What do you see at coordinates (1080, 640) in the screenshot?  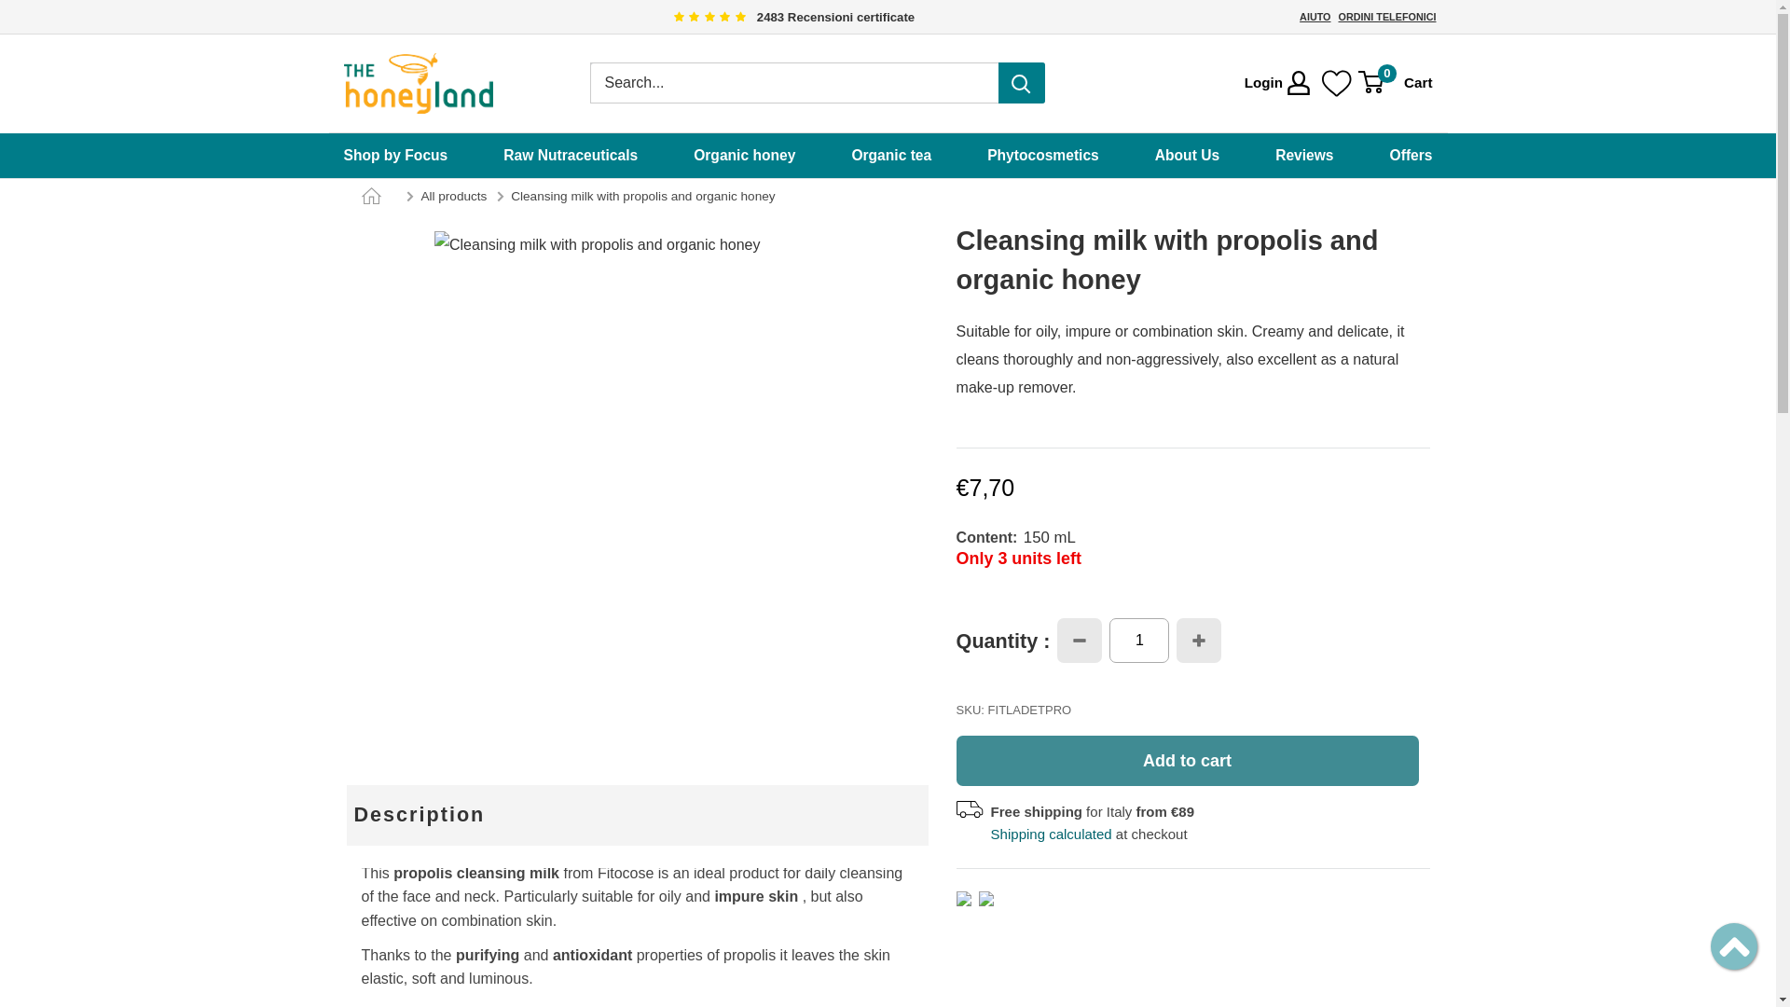 I see `Decrease quantity by 1` at bounding box center [1080, 640].